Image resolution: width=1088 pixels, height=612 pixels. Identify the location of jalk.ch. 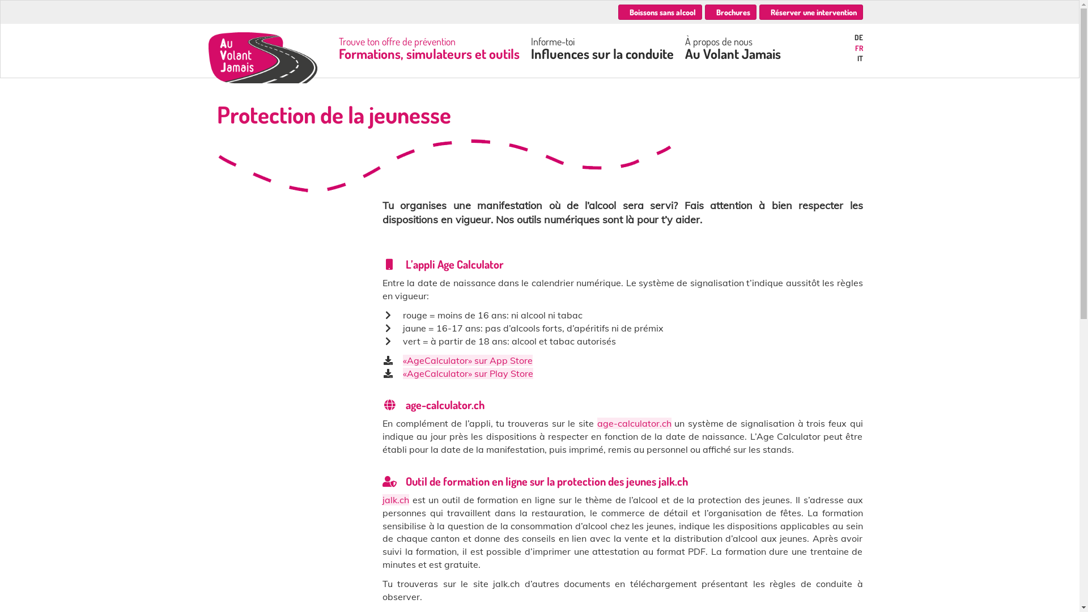
(396, 500).